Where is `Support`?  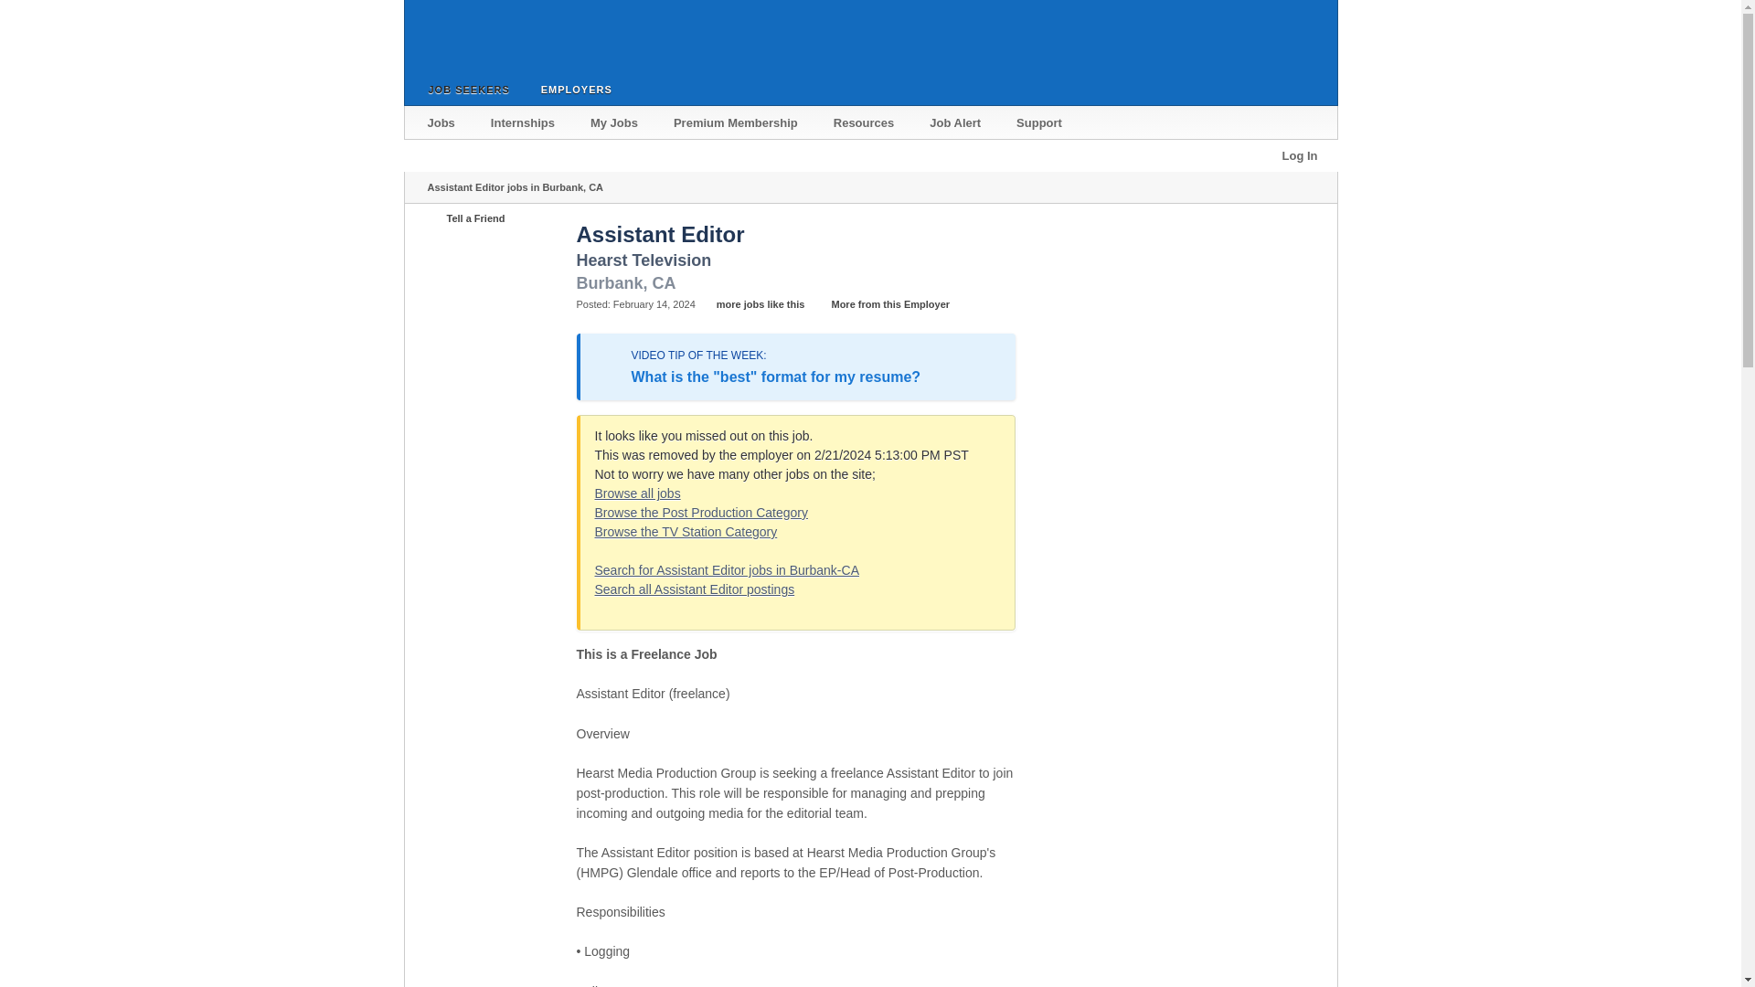
Support is located at coordinates (1040, 122).